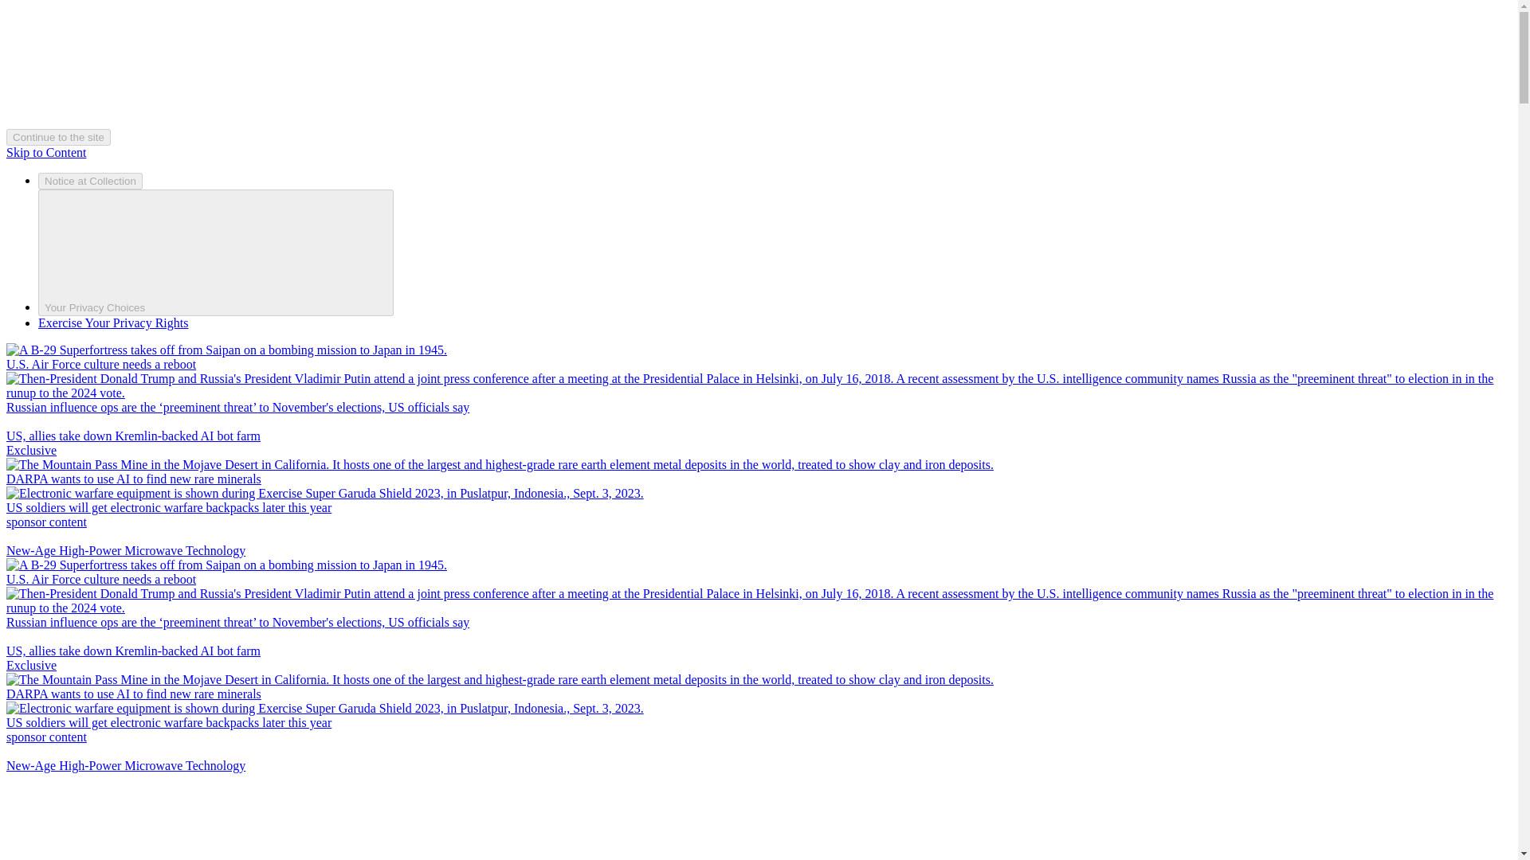  What do you see at coordinates (45, 151) in the screenshot?
I see `Skip to Content` at bounding box center [45, 151].